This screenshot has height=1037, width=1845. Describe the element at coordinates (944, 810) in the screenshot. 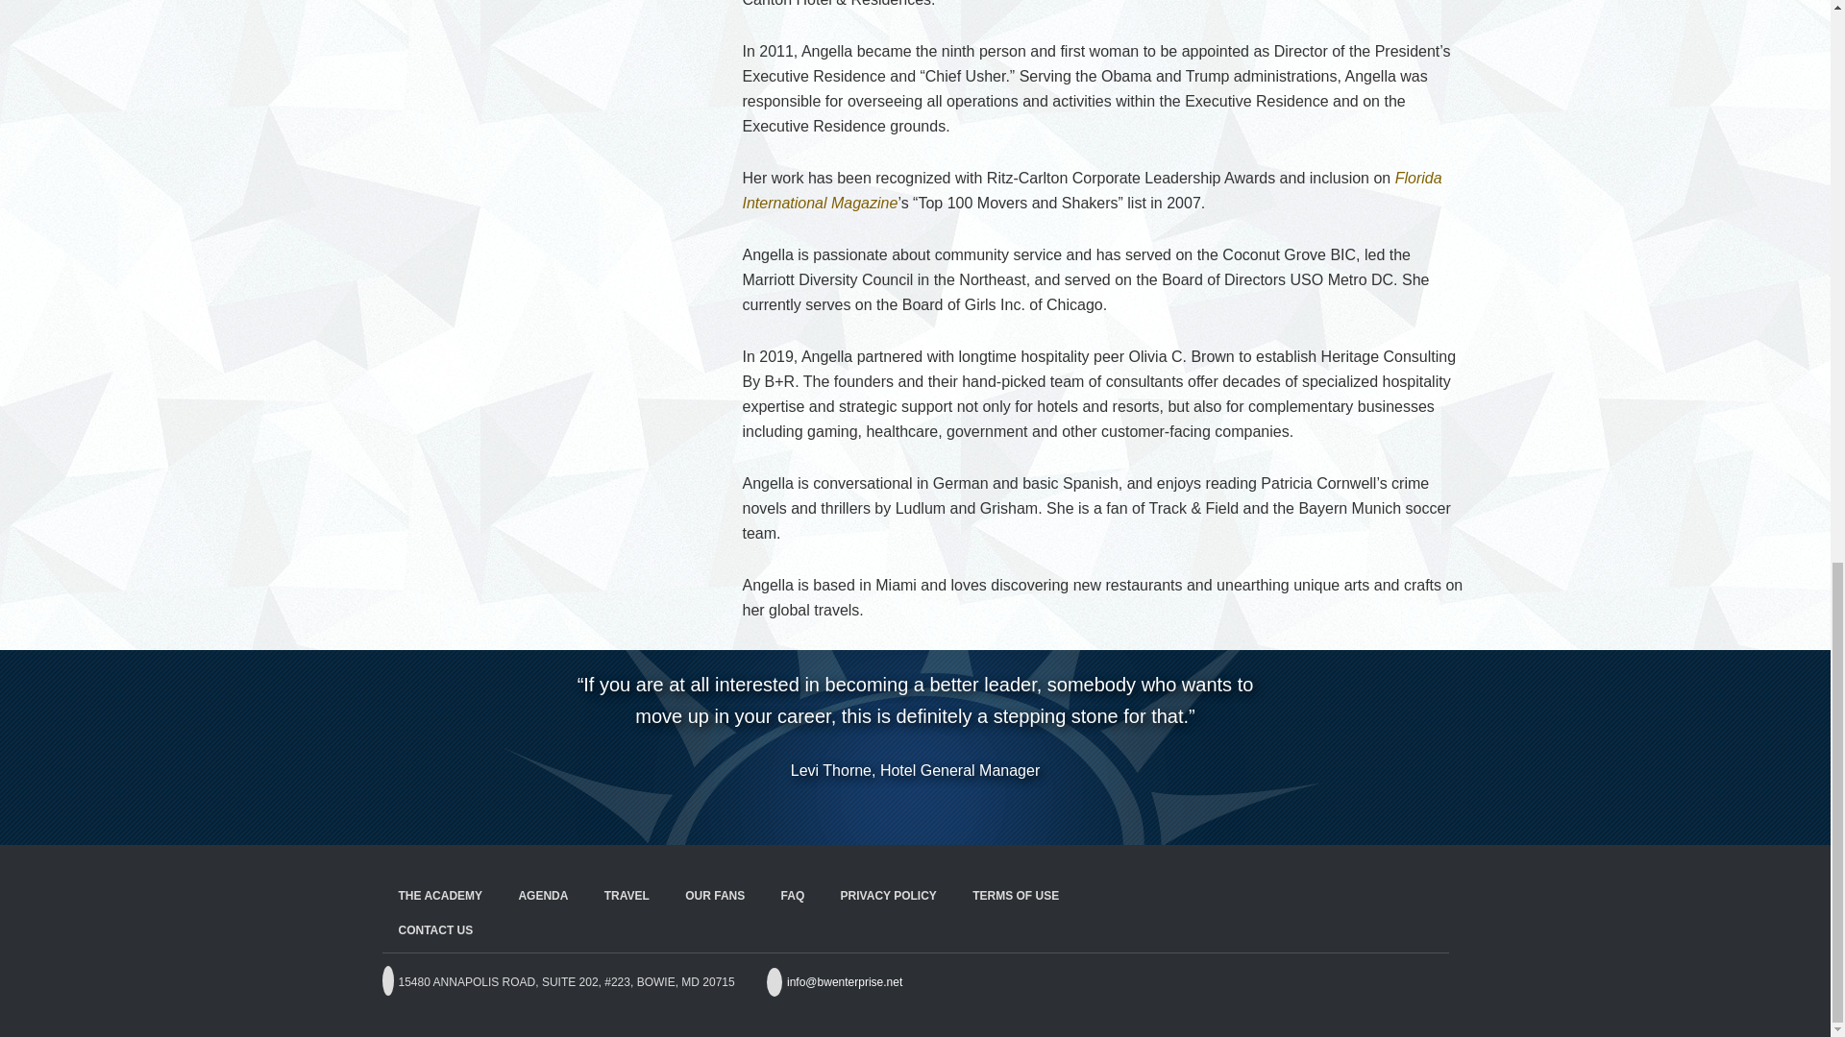

I see `6` at that location.